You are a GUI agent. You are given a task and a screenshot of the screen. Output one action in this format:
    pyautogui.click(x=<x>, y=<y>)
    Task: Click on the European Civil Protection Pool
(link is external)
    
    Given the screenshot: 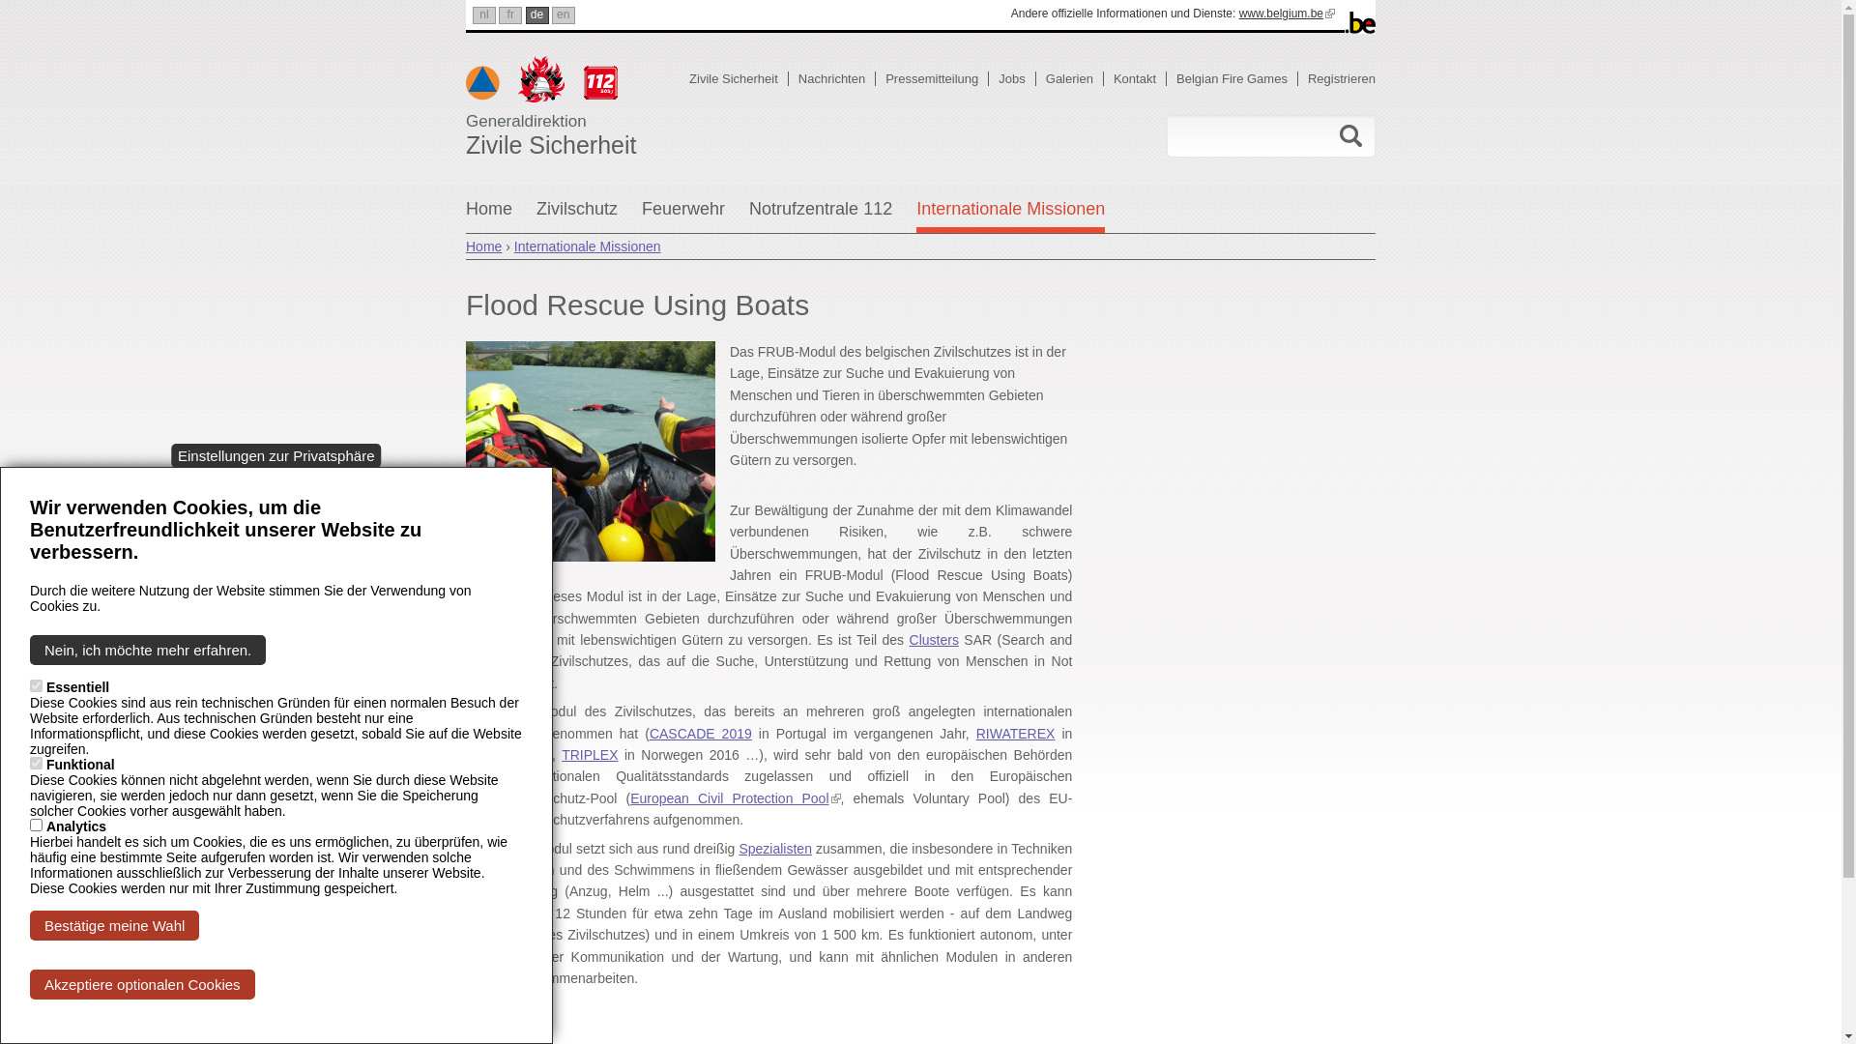 What is the action you would take?
    pyautogui.click(x=735, y=798)
    